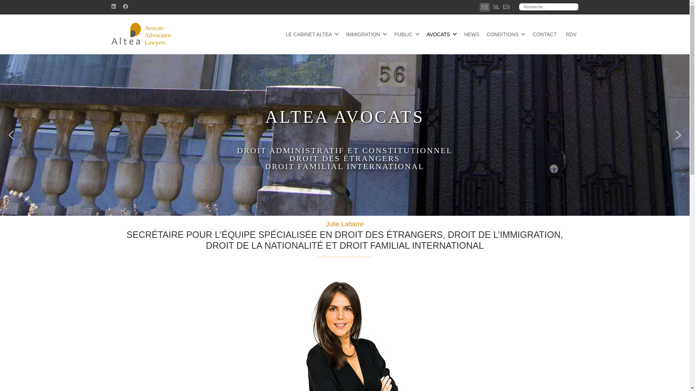 The width and height of the screenshot is (695, 391). What do you see at coordinates (312, 34) in the screenshot?
I see `LE CABINET ALTEA` at bounding box center [312, 34].